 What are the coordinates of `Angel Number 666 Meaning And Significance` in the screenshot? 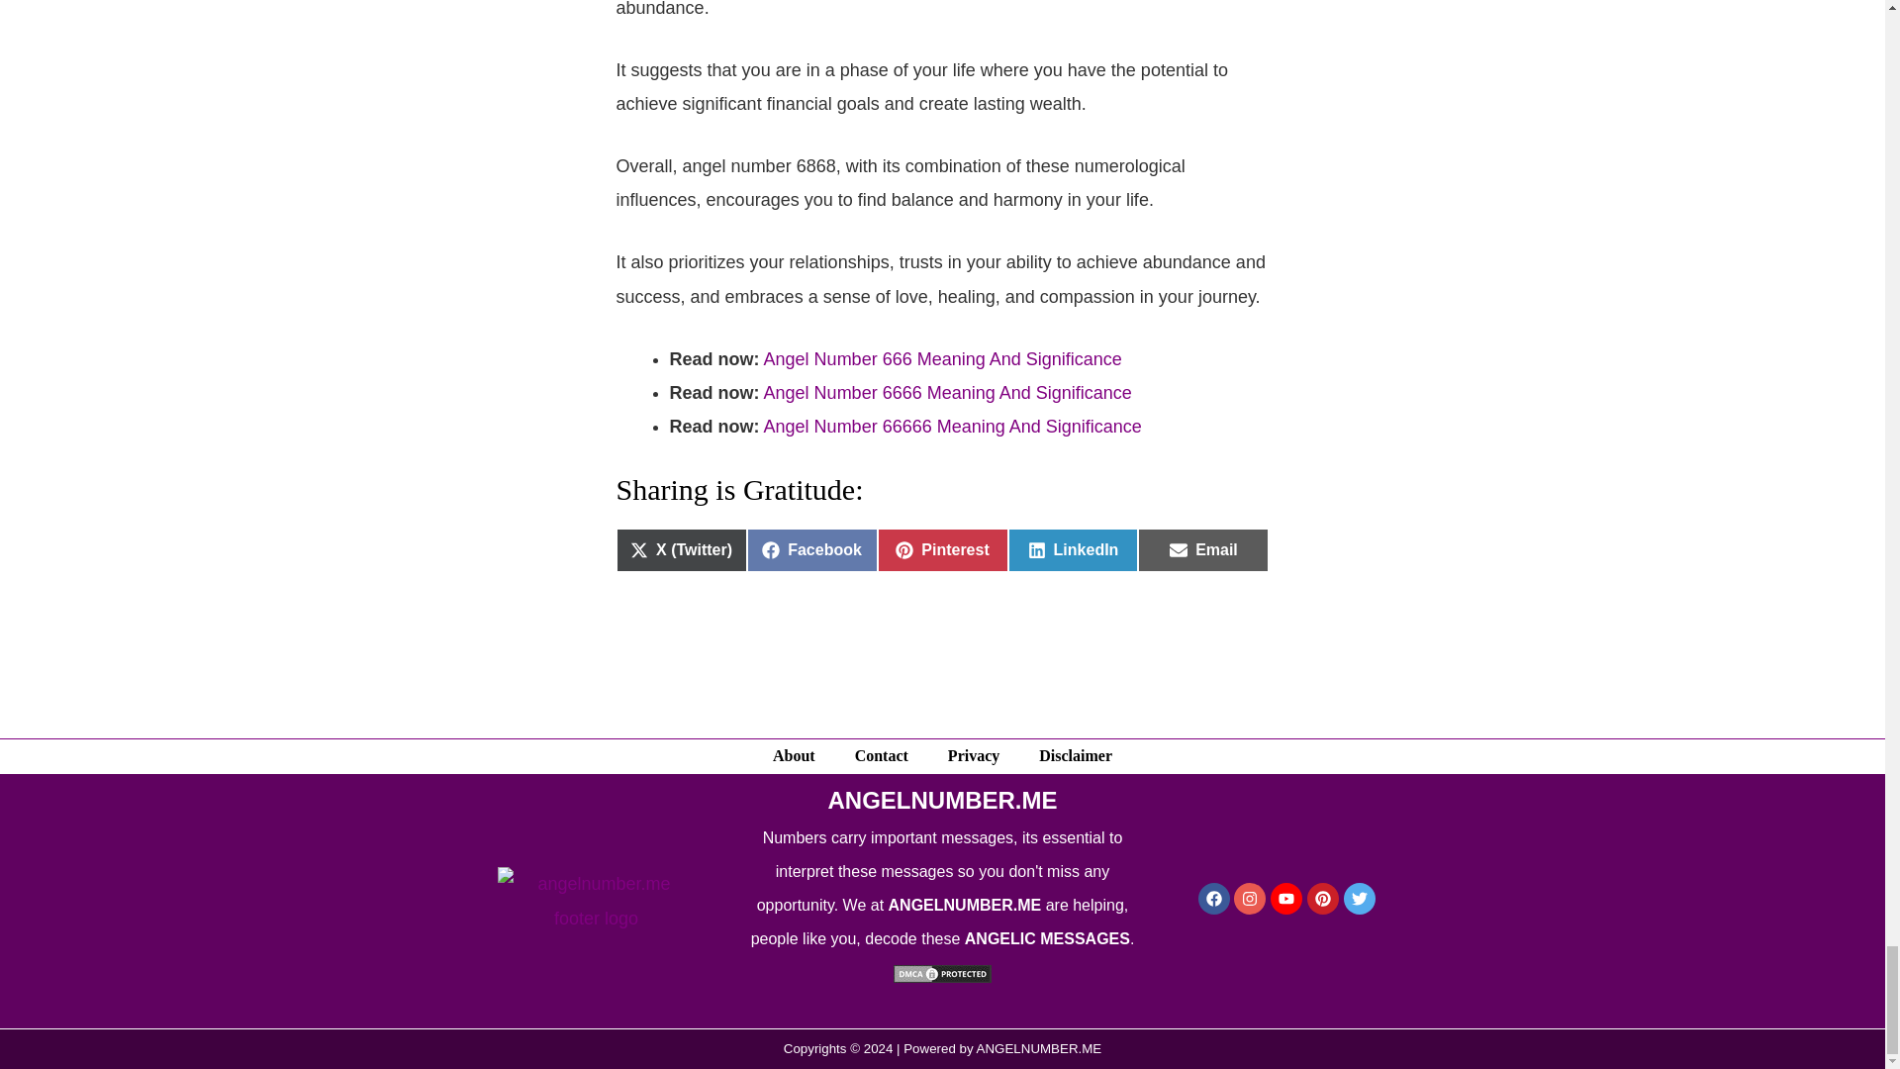 It's located at (942, 972).